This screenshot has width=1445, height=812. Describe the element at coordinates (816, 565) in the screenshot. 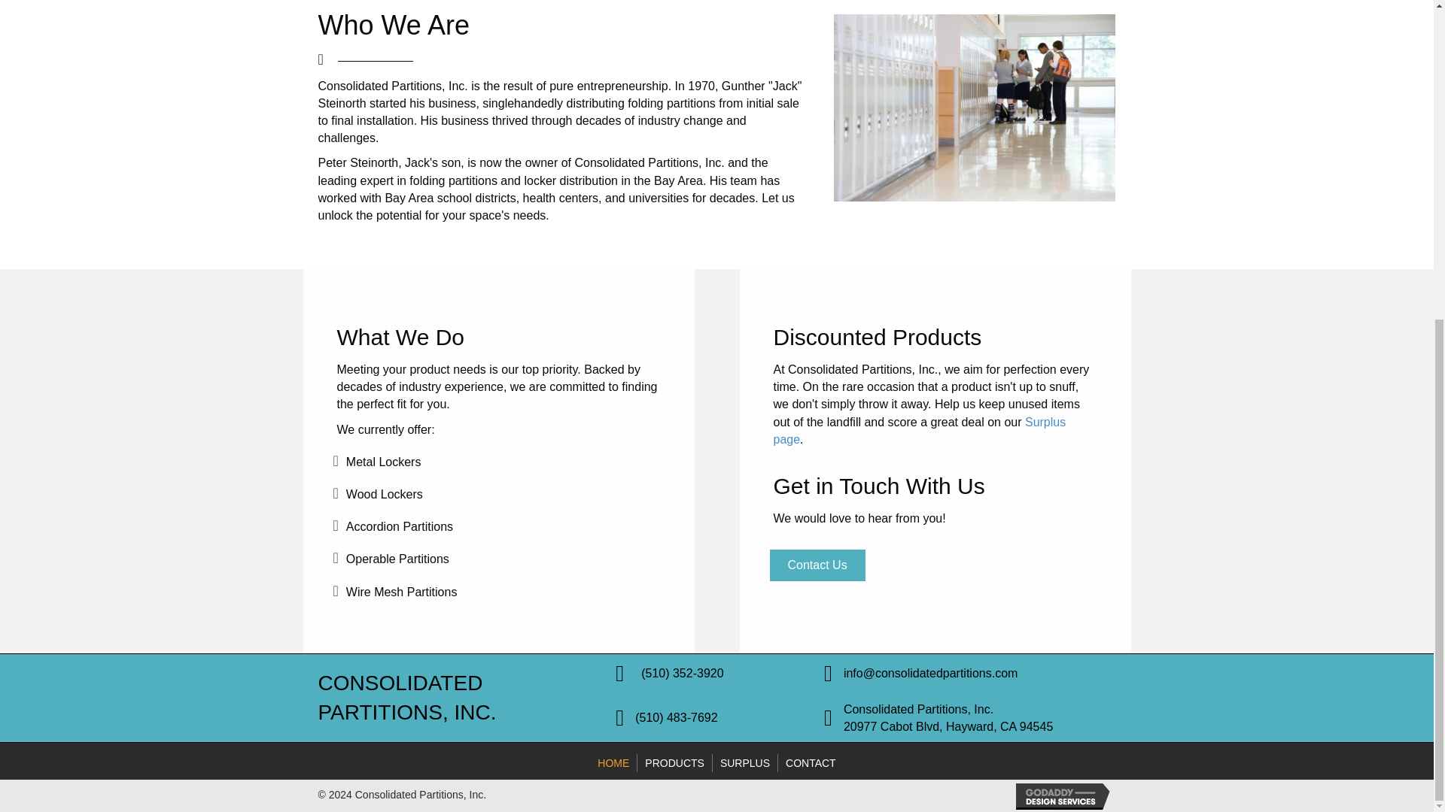

I see `Contact Us` at that location.